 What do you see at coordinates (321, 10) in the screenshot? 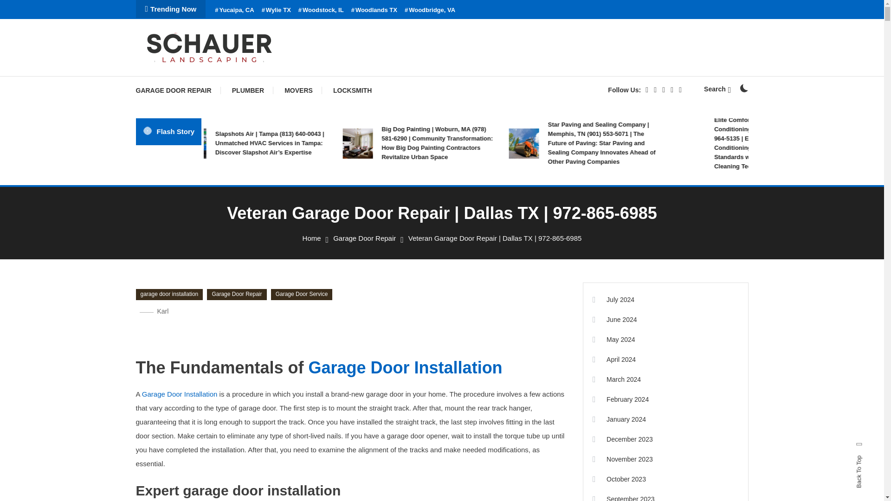
I see `Woodstock, IL` at bounding box center [321, 10].